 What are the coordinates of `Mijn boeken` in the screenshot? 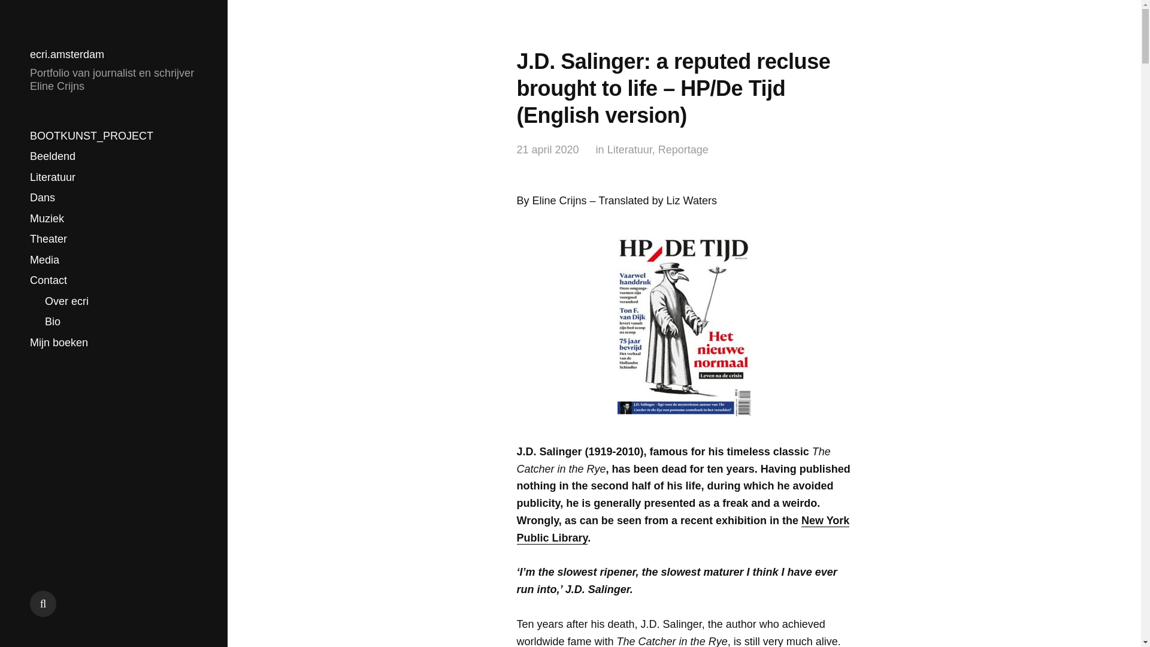 It's located at (59, 343).